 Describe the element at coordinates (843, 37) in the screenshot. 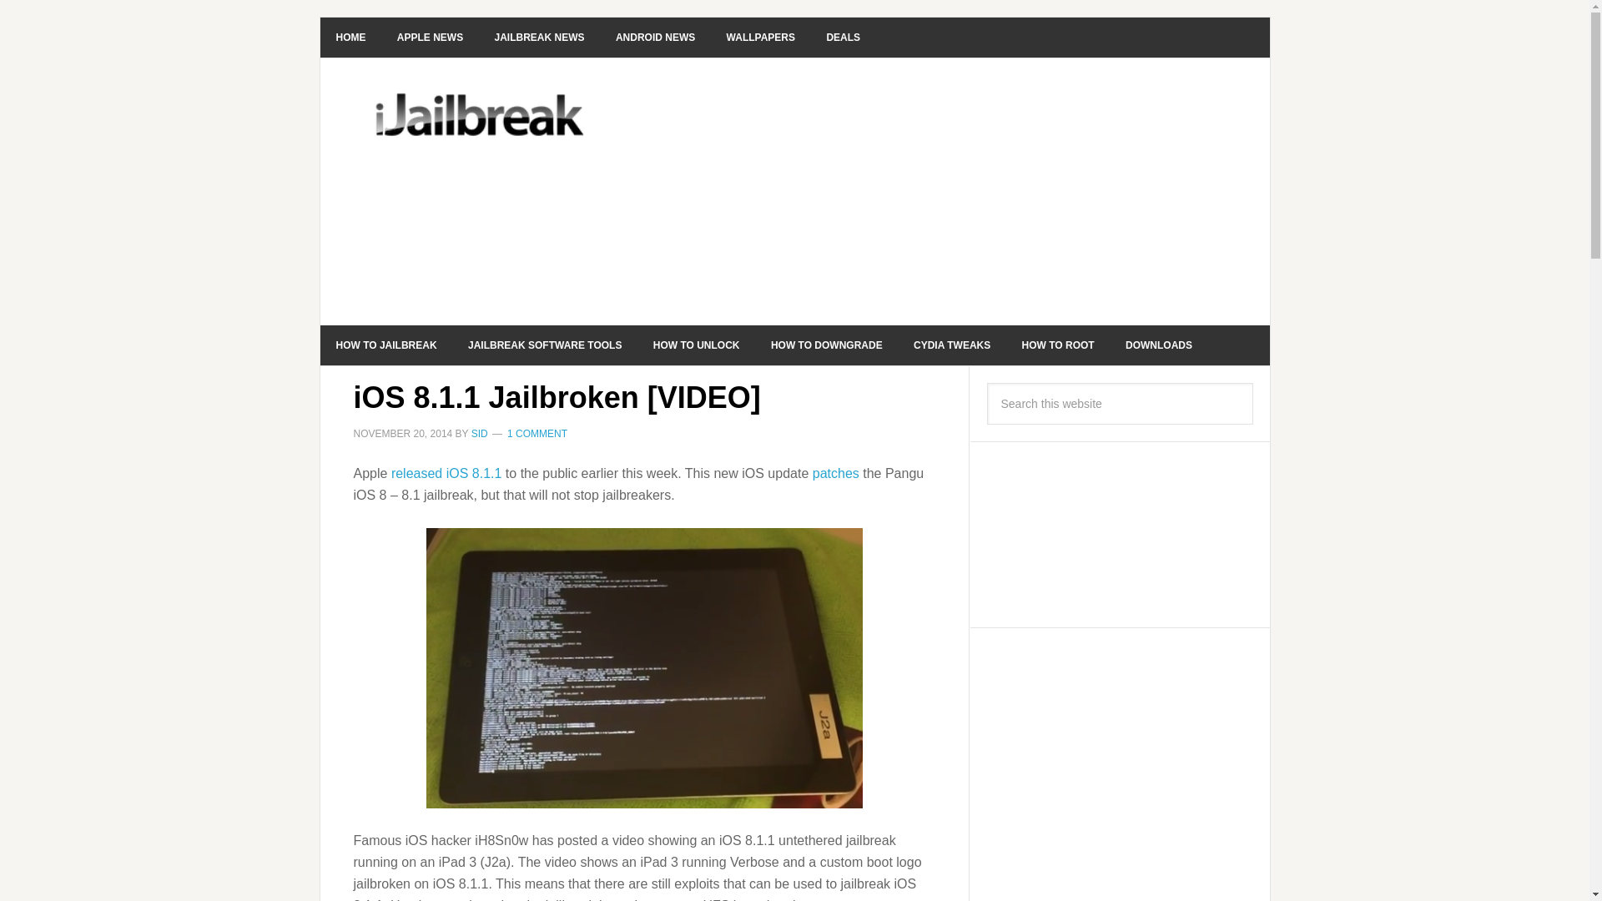

I see `DEALS` at that location.